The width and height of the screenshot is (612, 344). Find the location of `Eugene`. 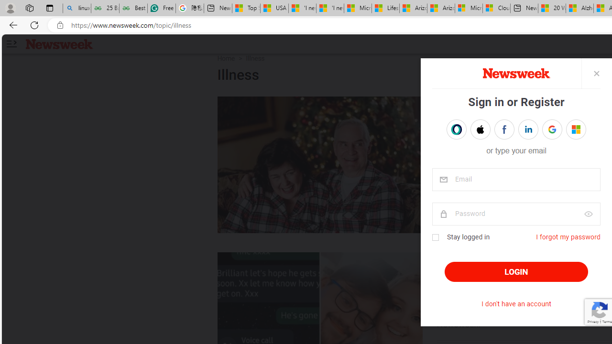

Eugene is located at coordinates (569, 129).